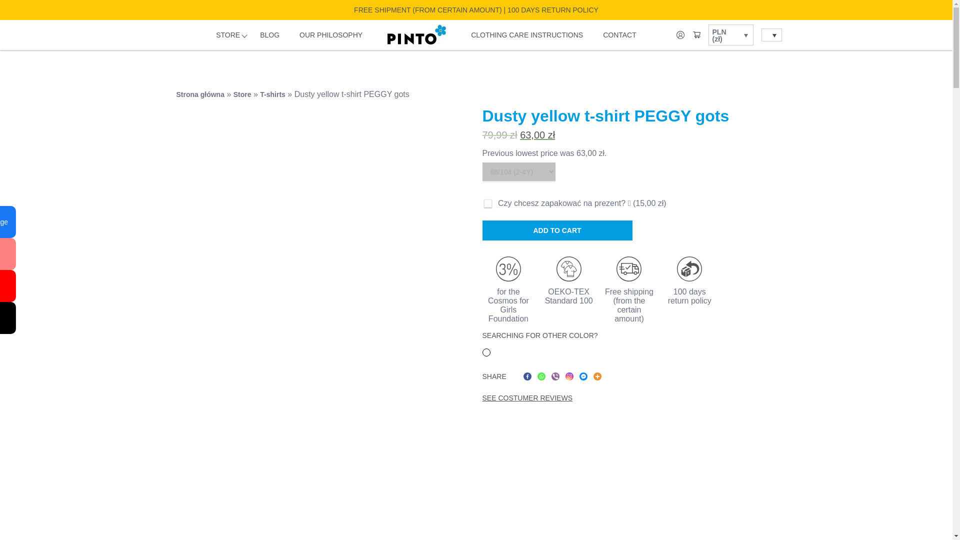 This screenshot has width=960, height=540. What do you see at coordinates (527, 376) in the screenshot?
I see `Facebook` at bounding box center [527, 376].